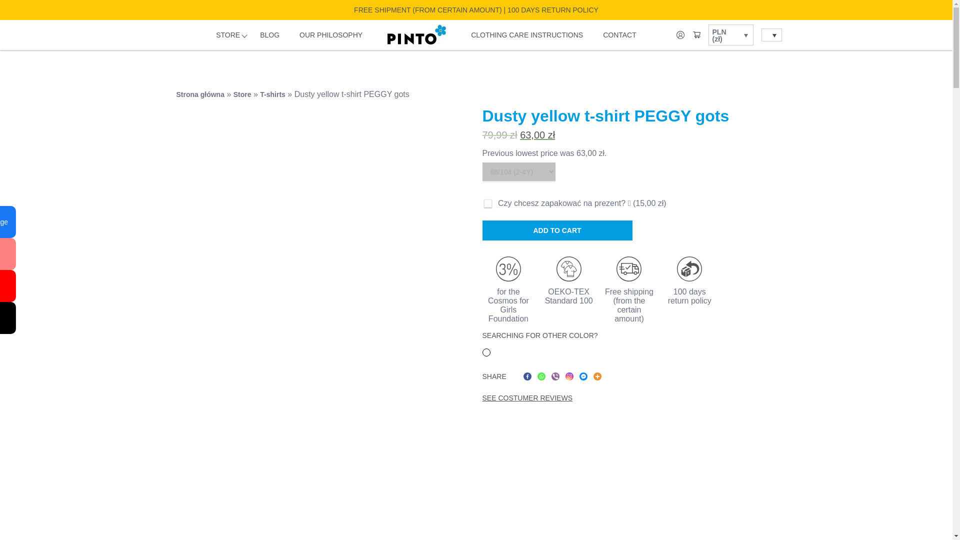 This screenshot has width=960, height=540. What do you see at coordinates (527, 376) in the screenshot?
I see `Facebook` at bounding box center [527, 376].